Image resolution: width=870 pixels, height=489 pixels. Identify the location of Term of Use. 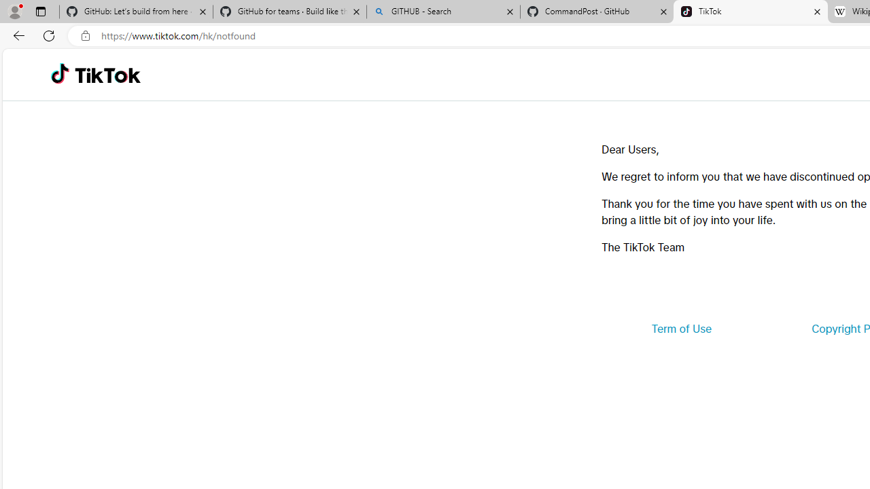
(681, 329).